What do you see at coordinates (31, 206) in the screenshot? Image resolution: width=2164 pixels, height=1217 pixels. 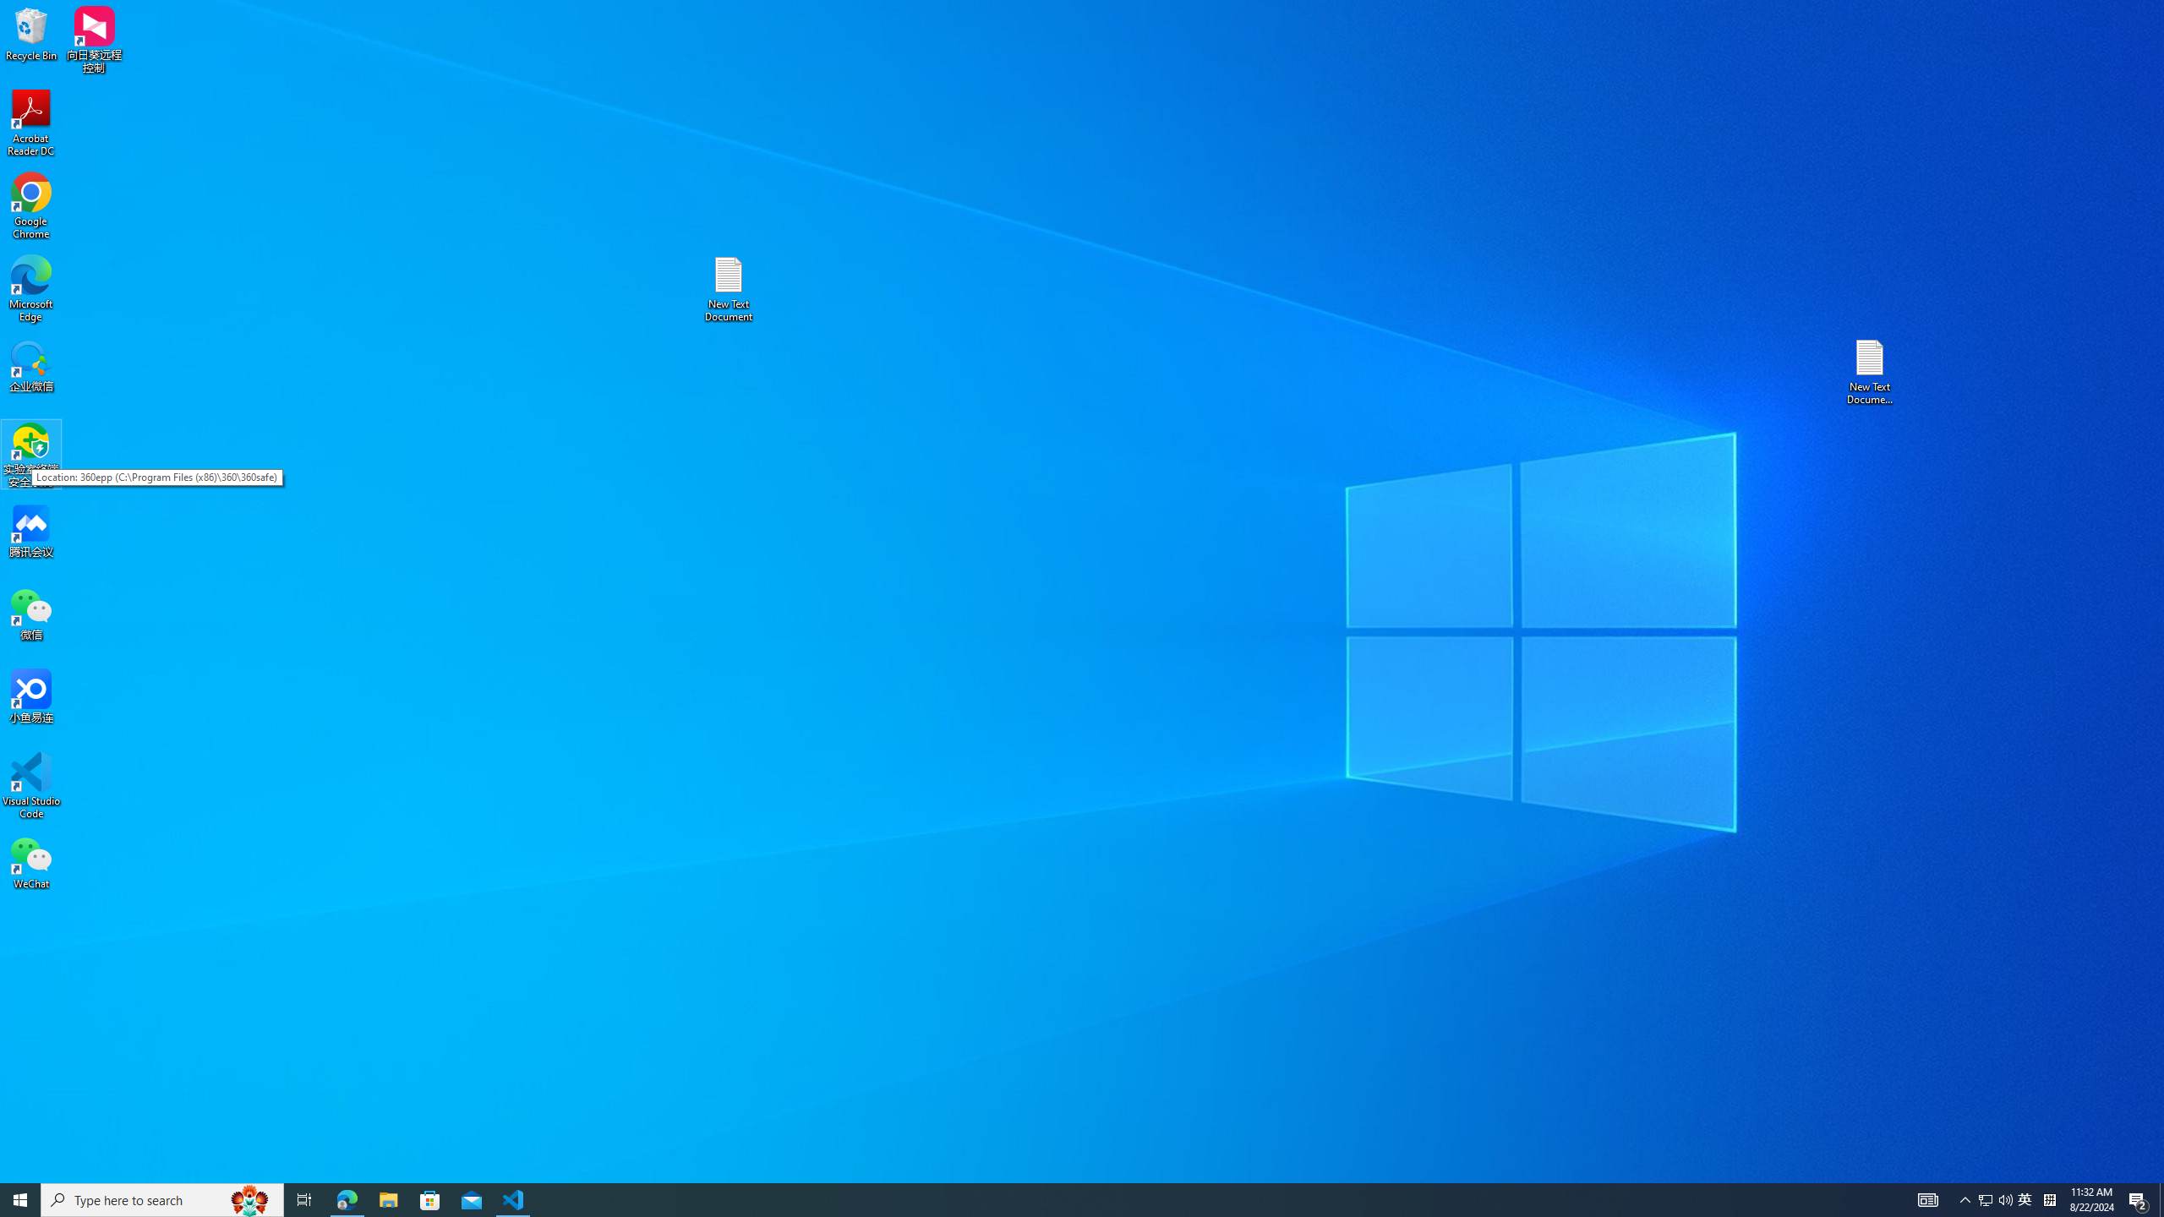 I see `Visual Studio Code` at bounding box center [31, 206].